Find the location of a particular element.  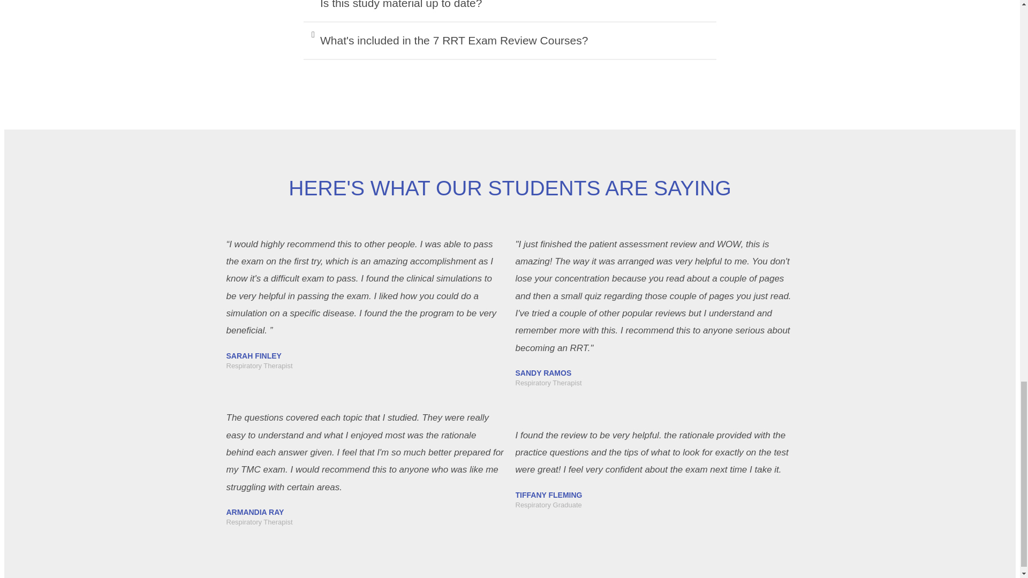

Is this study material up to date? is located at coordinates (400, 4).